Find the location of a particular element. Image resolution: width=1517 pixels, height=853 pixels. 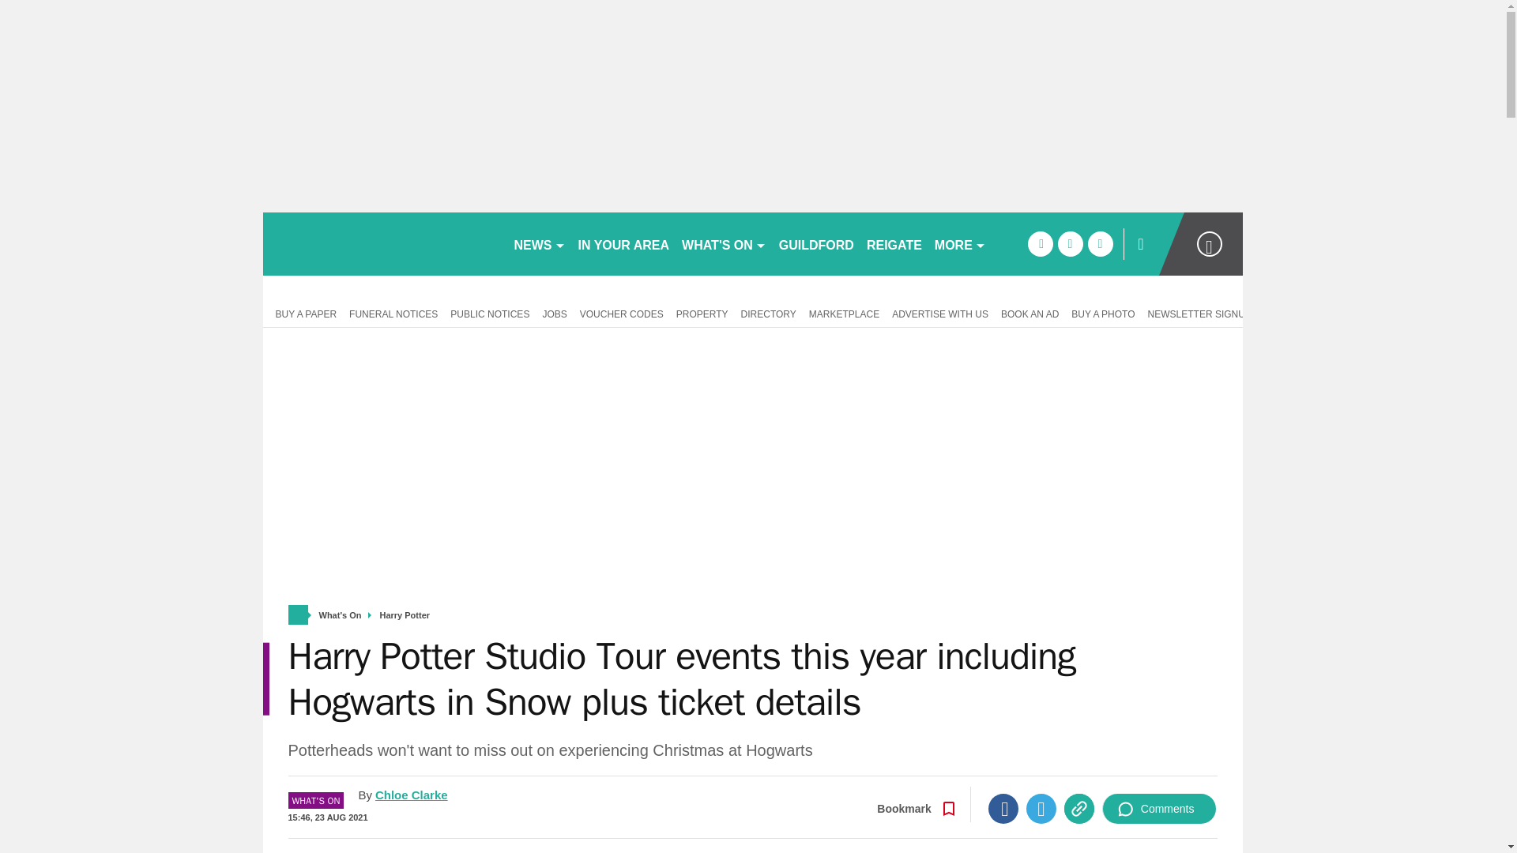

Comments is located at coordinates (1159, 809).